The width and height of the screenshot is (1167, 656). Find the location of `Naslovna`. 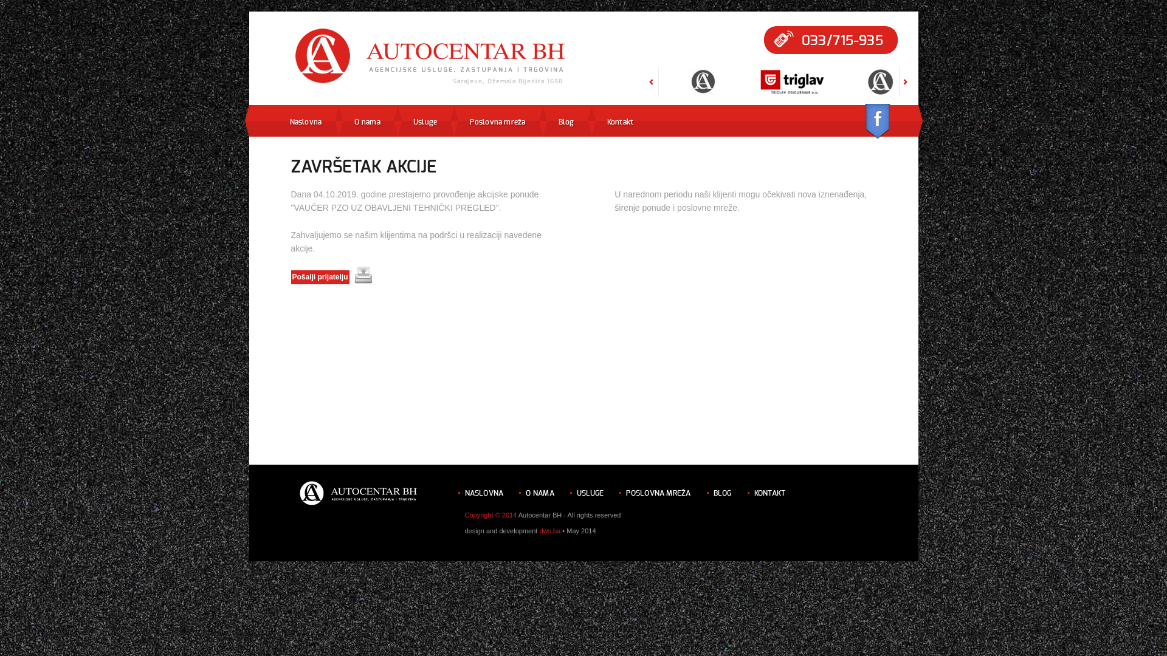

Naslovna is located at coordinates (305, 122).